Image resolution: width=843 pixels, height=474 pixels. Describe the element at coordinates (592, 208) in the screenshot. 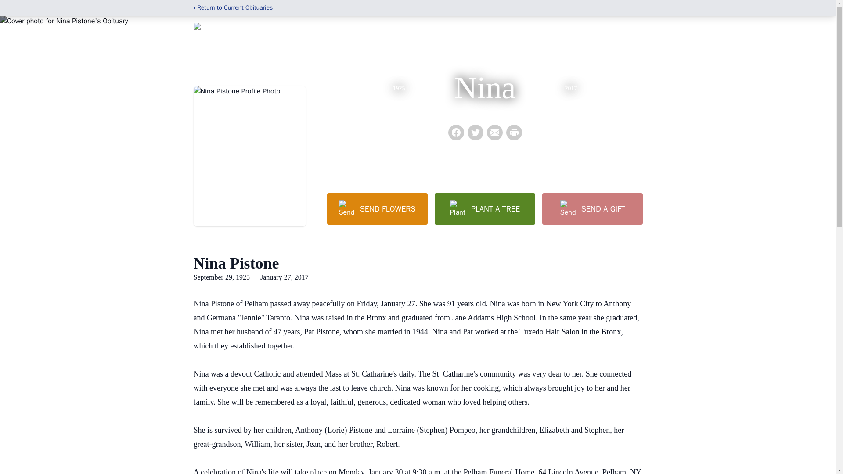

I see `SEND A GIFT` at that location.